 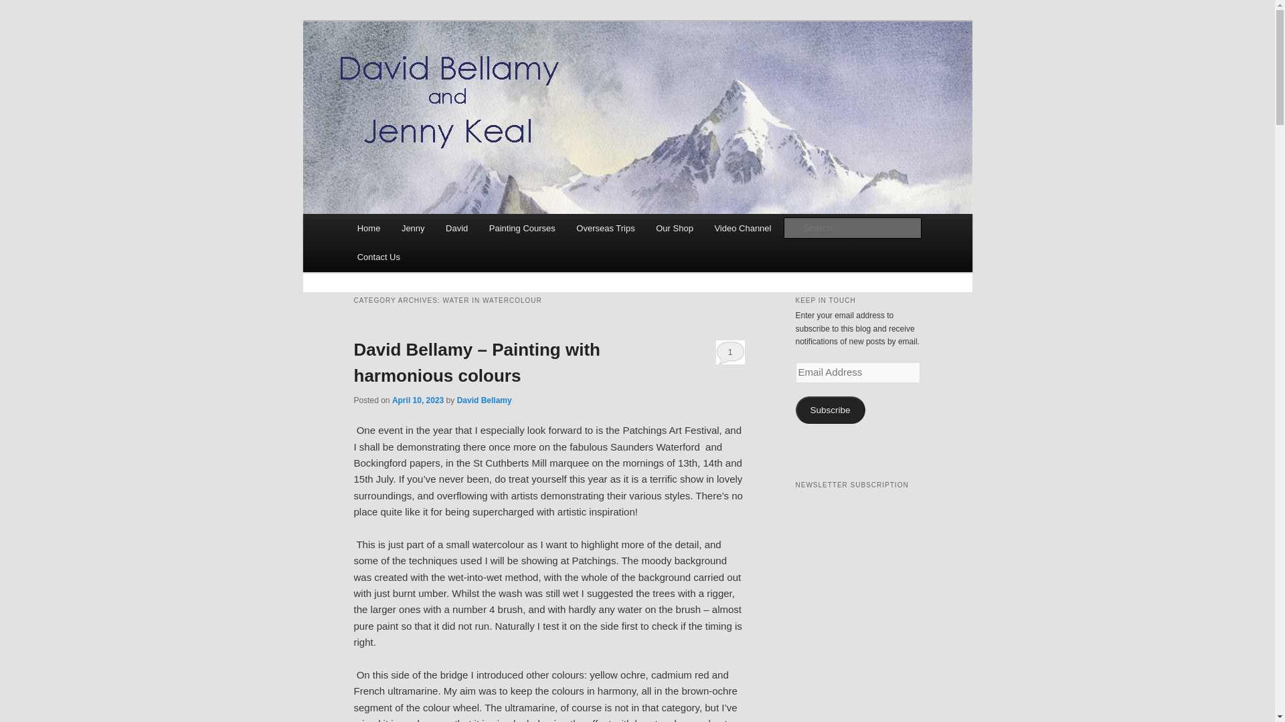 What do you see at coordinates (418, 400) in the screenshot?
I see `11:27 am` at bounding box center [418, 400].